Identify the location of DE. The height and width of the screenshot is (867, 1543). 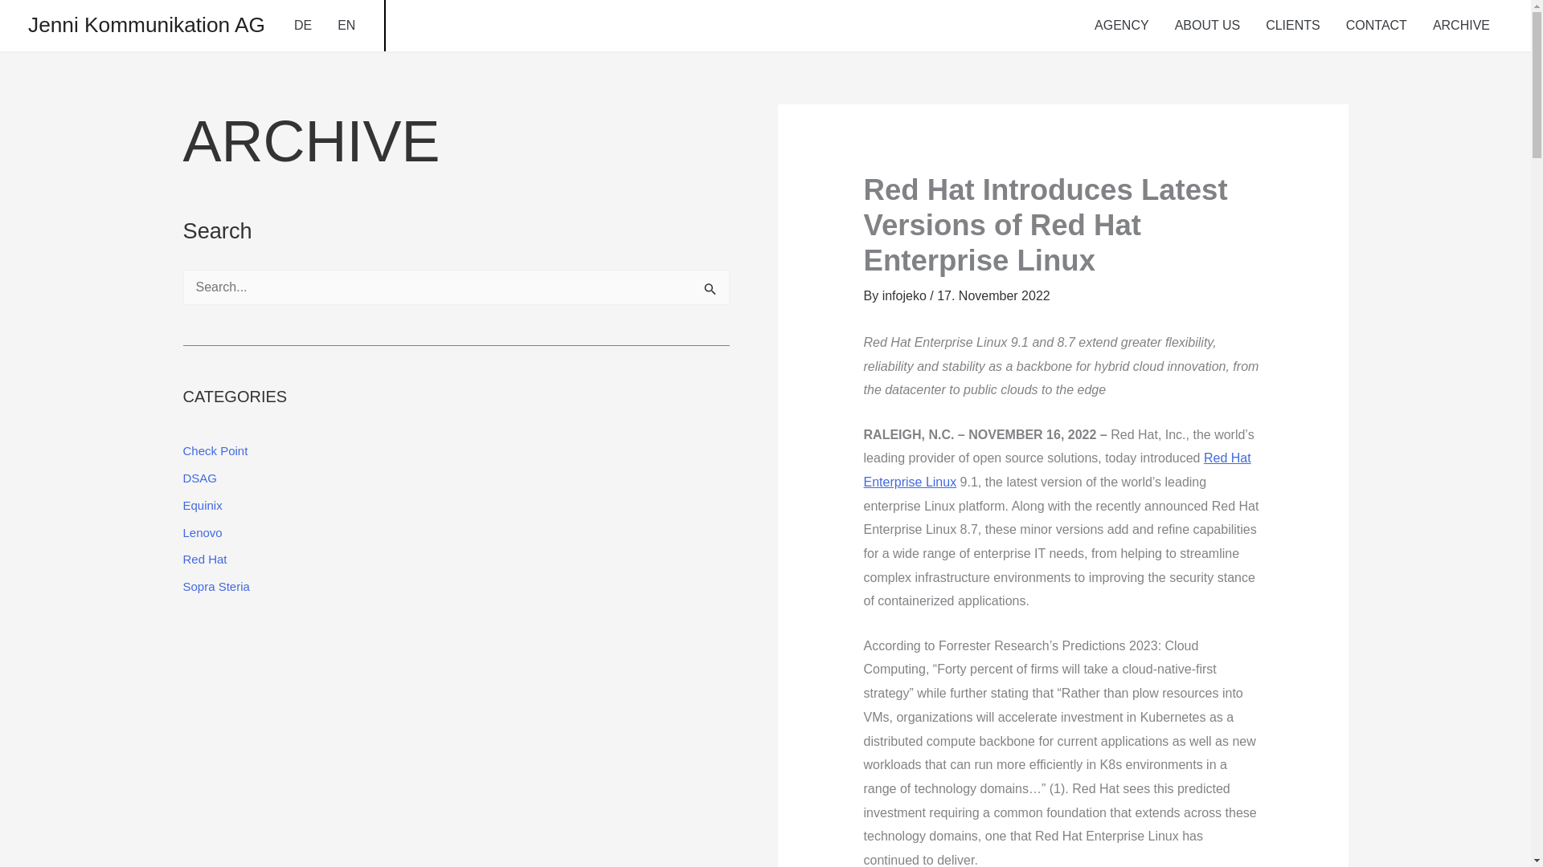
(302, 26).